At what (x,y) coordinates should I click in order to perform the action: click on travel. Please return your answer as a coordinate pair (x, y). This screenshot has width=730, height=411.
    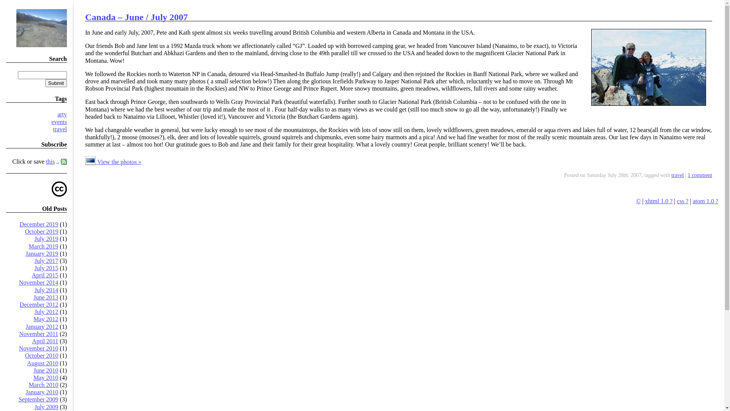
    Looking at the image, I should click on (678, 175).